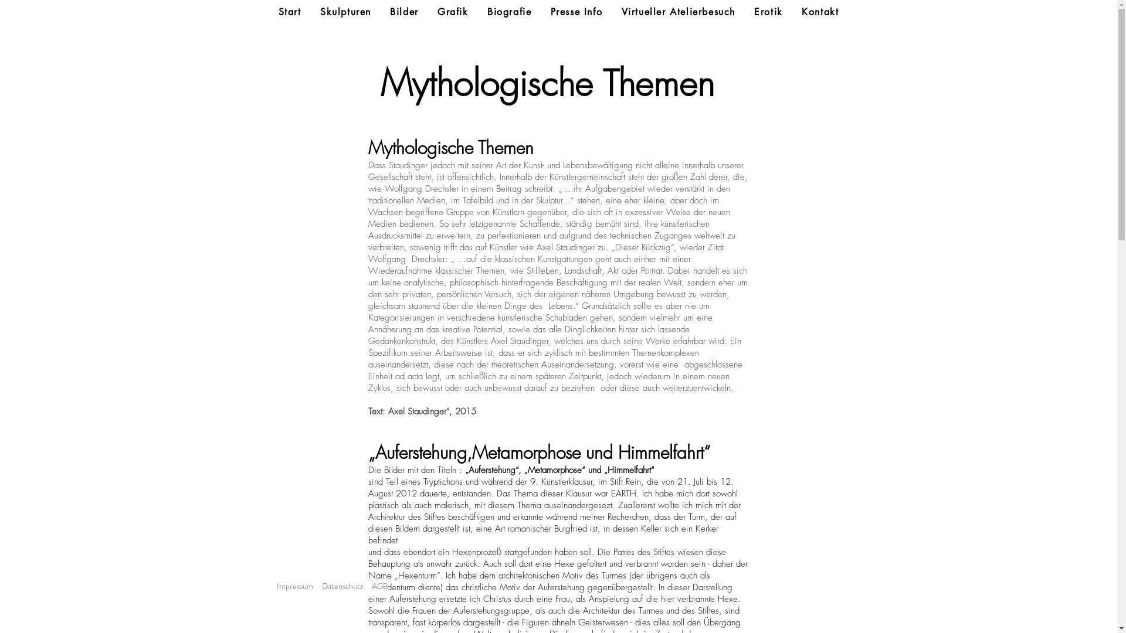 The height and width of the screenshot is (633, 1126). I want to click on AGB, so click(380, 586).